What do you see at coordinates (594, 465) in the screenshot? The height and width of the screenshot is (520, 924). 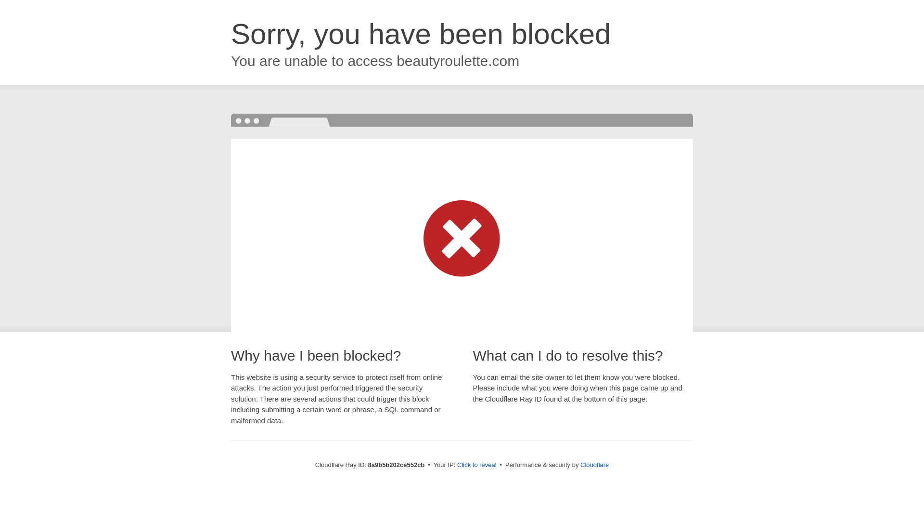 I see `Cloudflare` at bounding box center [594, 465].